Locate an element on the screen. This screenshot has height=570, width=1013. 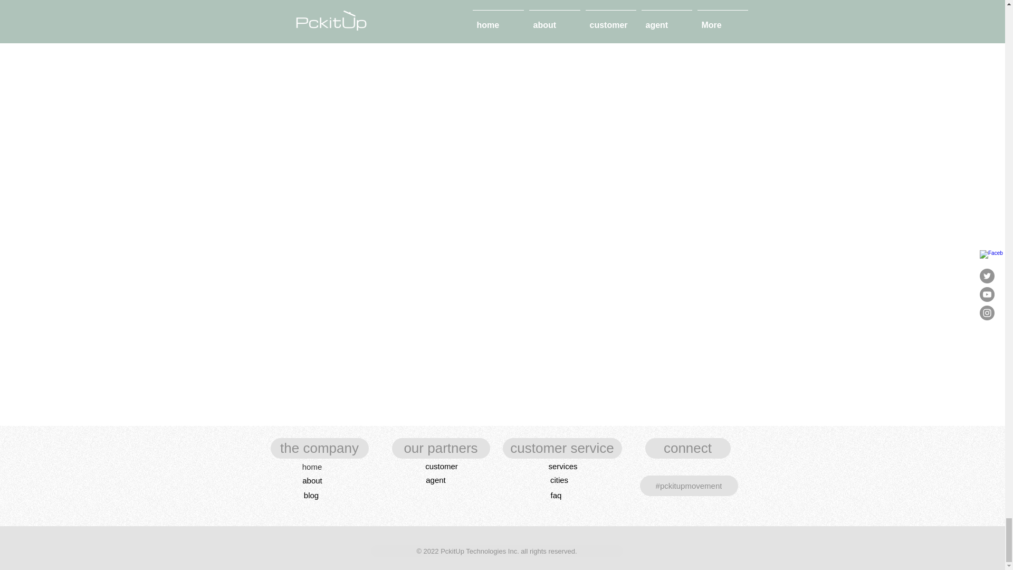
cities is located at coordinates (559, 480).